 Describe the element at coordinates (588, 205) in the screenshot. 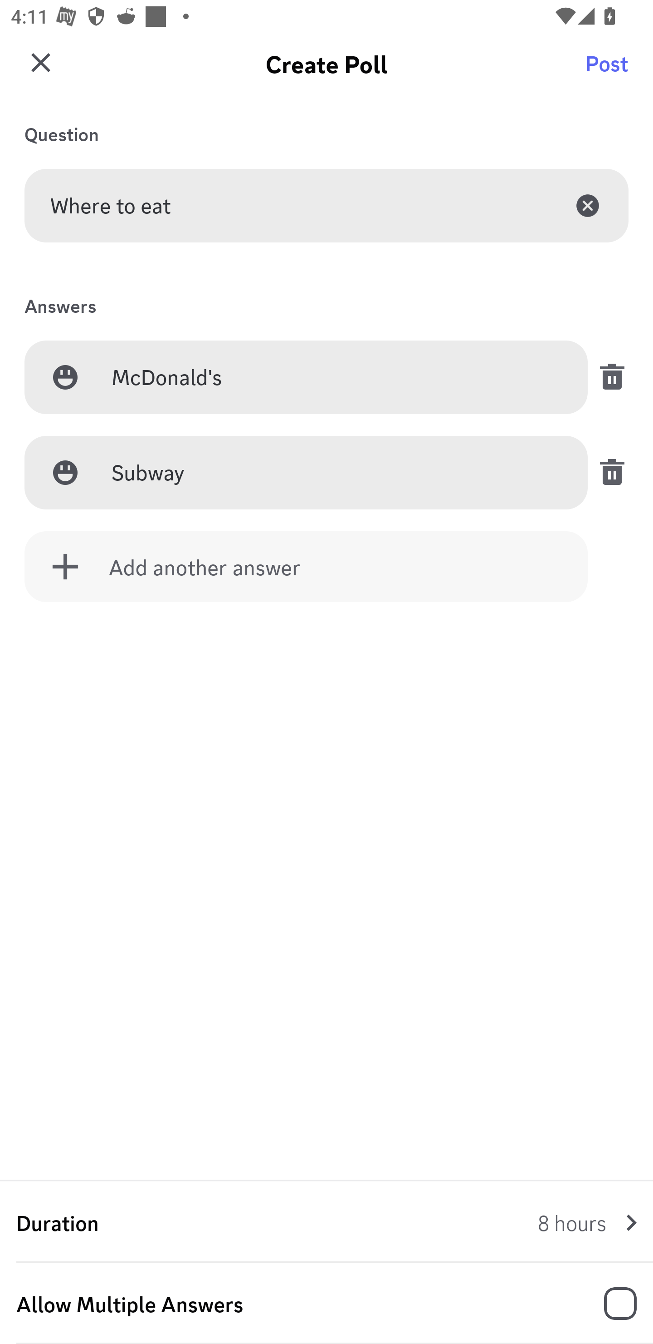

I see `Clear` at that location.